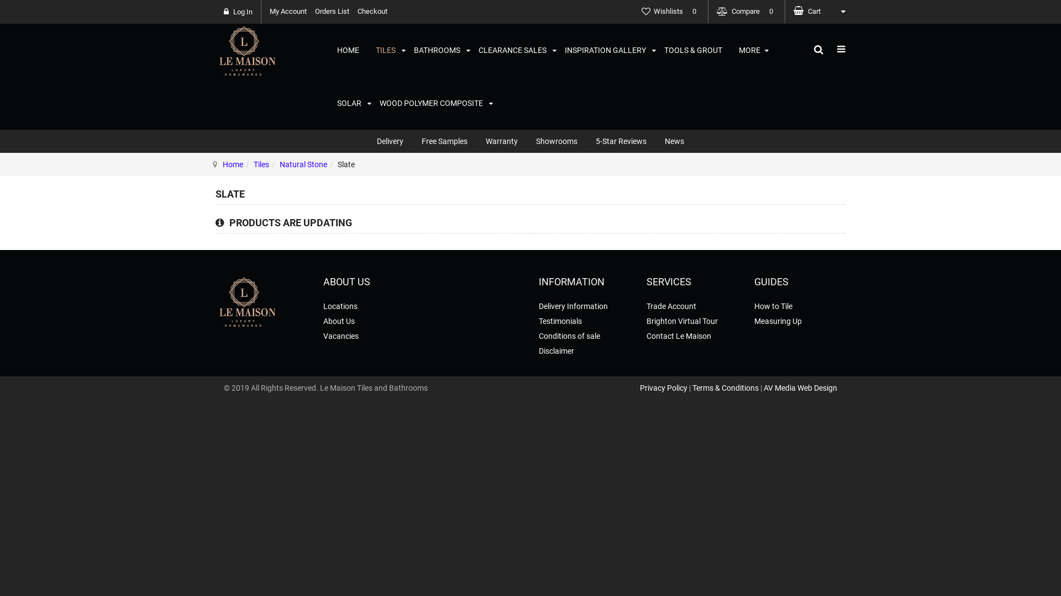 The image size is (1061, 596). What do you see at coordinates (726, 388) in the screenshot?
I see `Terms & Conditions` at bounding box center [726, 388].